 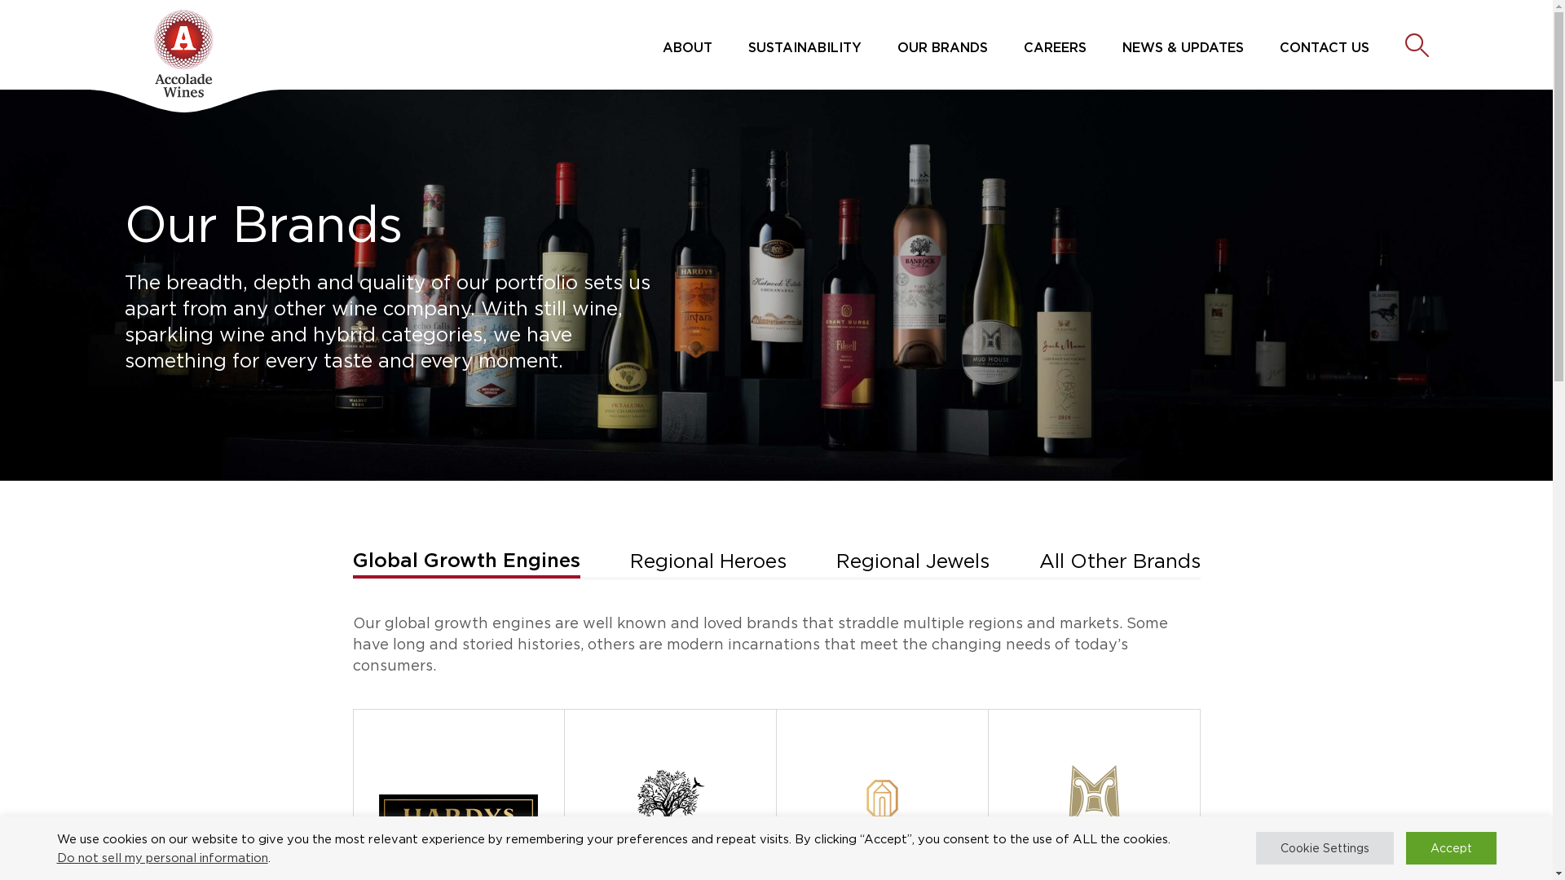 I want to click on CAREERS, so click(x=1055, y=47).